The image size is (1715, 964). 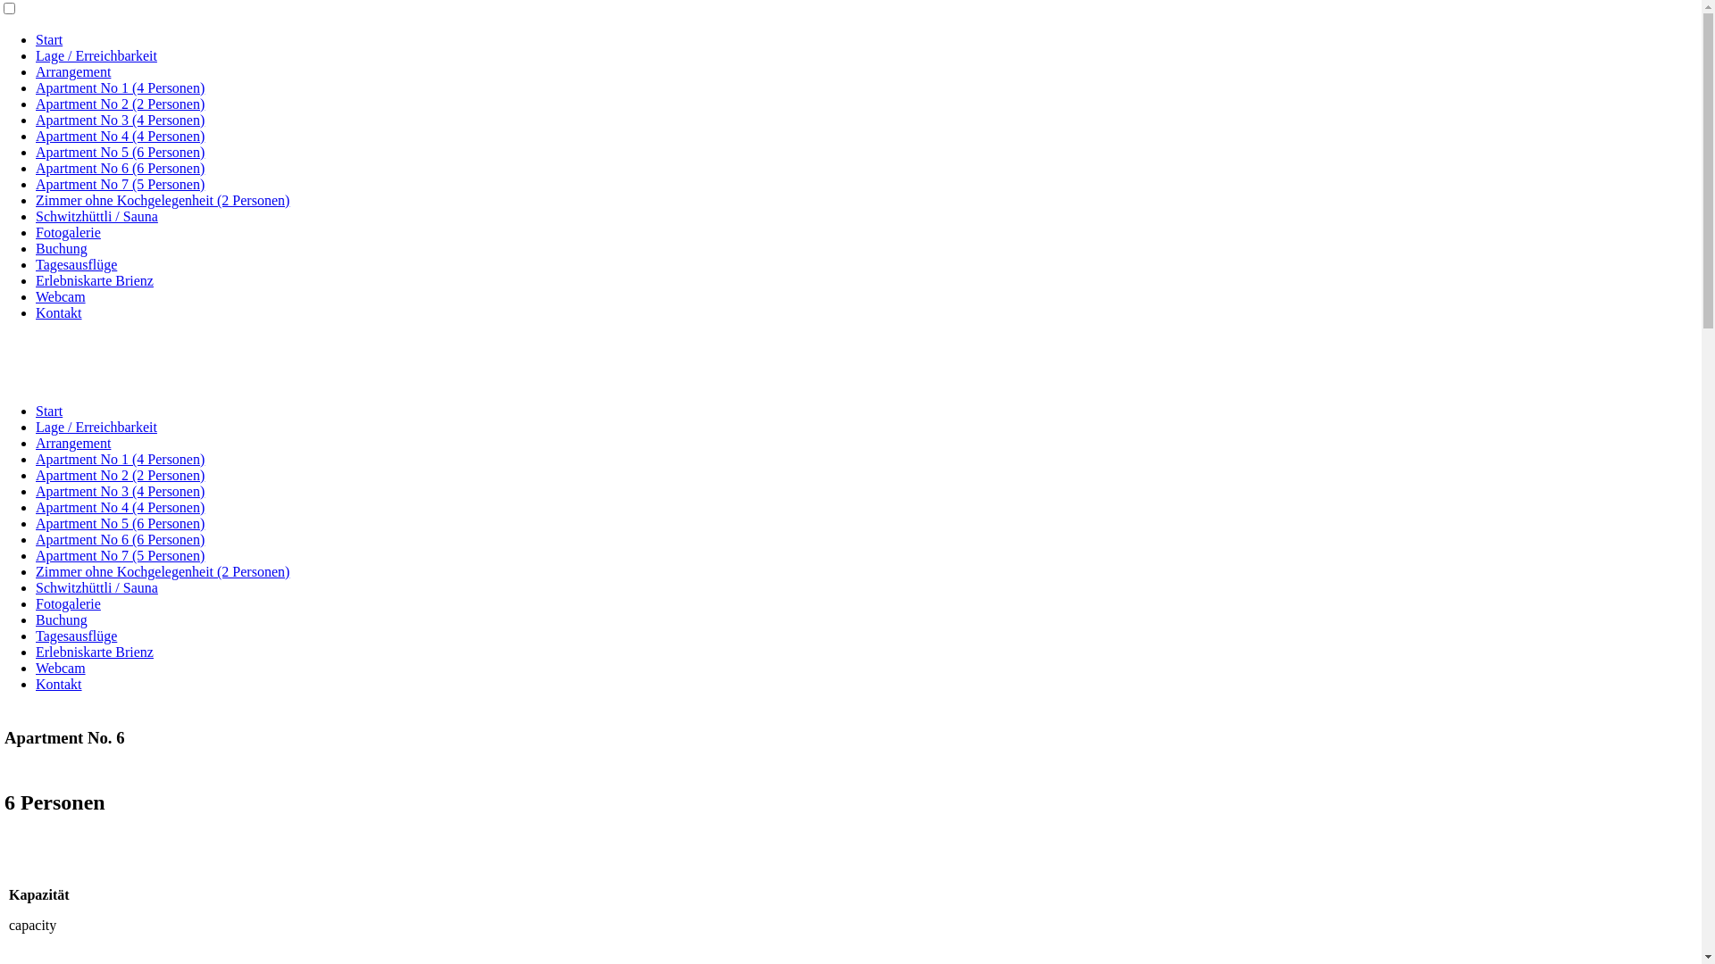 What do you see at coordinates (120, 491) in the screenshot?
I see `Apartment No 3 (4 Personen)` at bounding box center [120, 491].